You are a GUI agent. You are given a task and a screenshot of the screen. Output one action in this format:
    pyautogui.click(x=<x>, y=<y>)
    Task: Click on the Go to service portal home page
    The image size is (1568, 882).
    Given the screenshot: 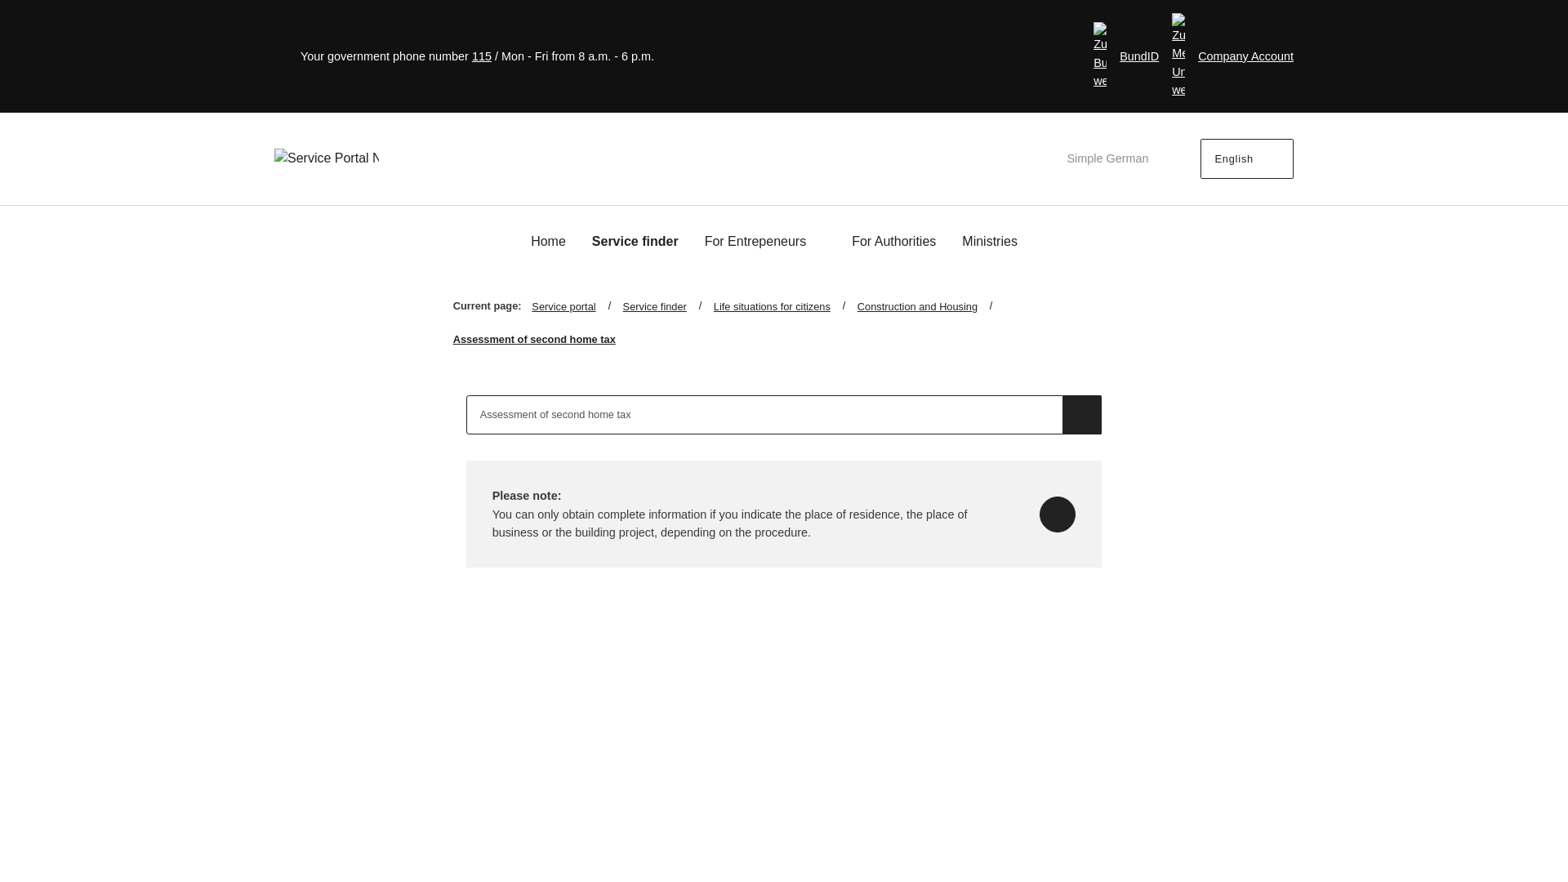 What is the action you would take?
    pyautogui.click(x=327, y=158)
    